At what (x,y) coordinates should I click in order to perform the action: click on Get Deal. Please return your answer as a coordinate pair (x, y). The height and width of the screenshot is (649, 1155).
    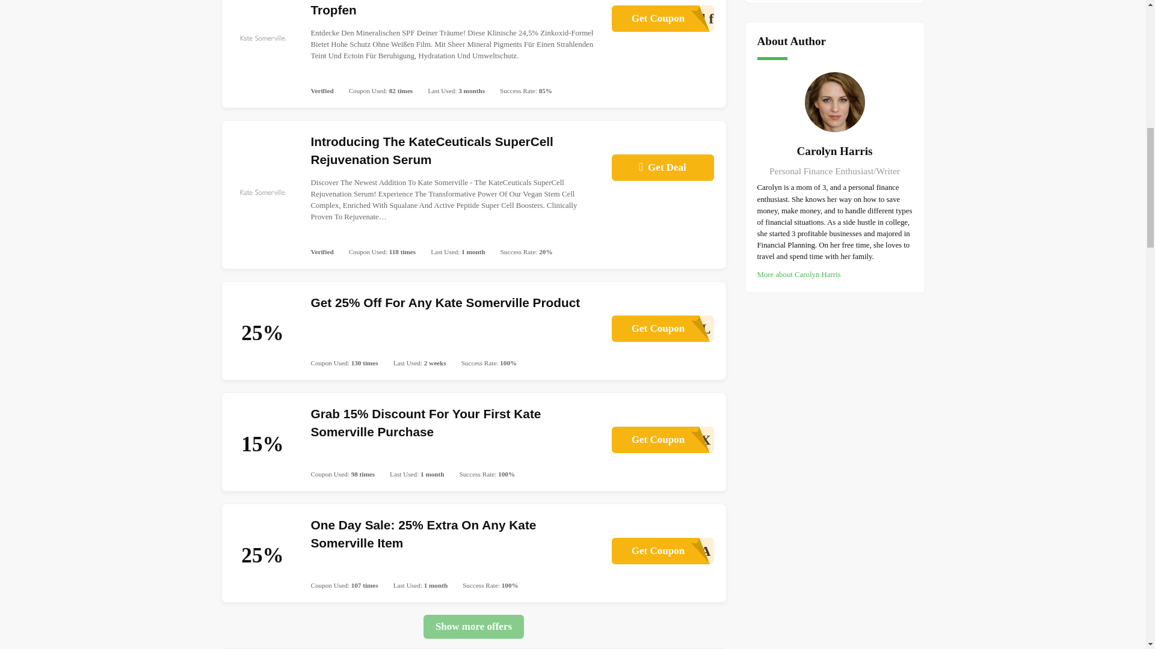
    Looking at the image, I should click on (662, 18).